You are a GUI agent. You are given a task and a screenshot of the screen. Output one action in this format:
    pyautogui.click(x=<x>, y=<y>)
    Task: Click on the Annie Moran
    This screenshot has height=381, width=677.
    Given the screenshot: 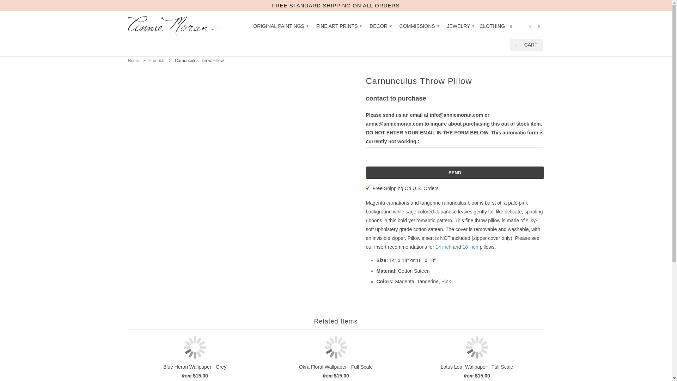 What is the action you would take?
    pyautogui.click(x=177, y=26)
    